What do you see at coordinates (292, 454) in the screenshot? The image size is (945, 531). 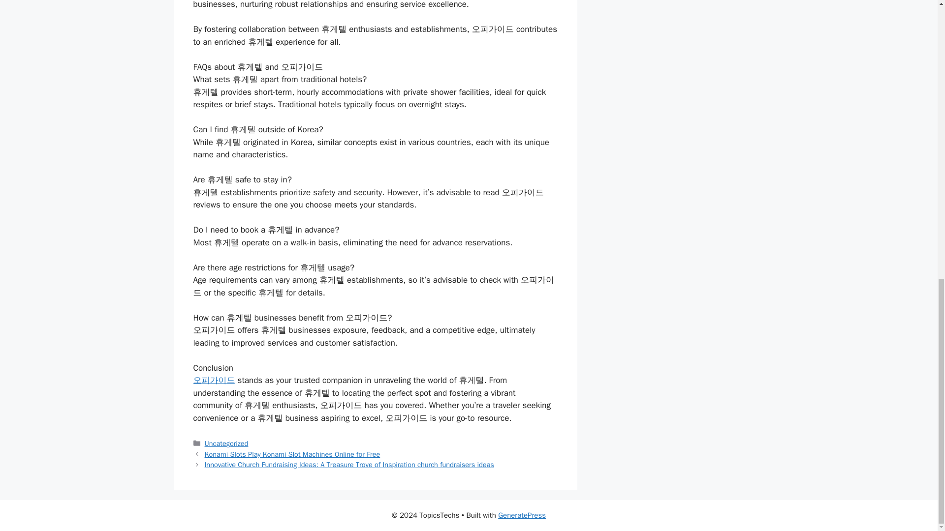 I see `Konami Slots Play Konami Slot Machines Online for Free` at bounding box center [292, 454].